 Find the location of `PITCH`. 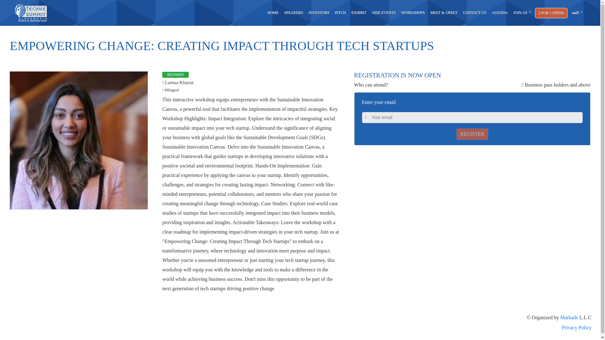

PITCH is located at coordinates (340, 12).